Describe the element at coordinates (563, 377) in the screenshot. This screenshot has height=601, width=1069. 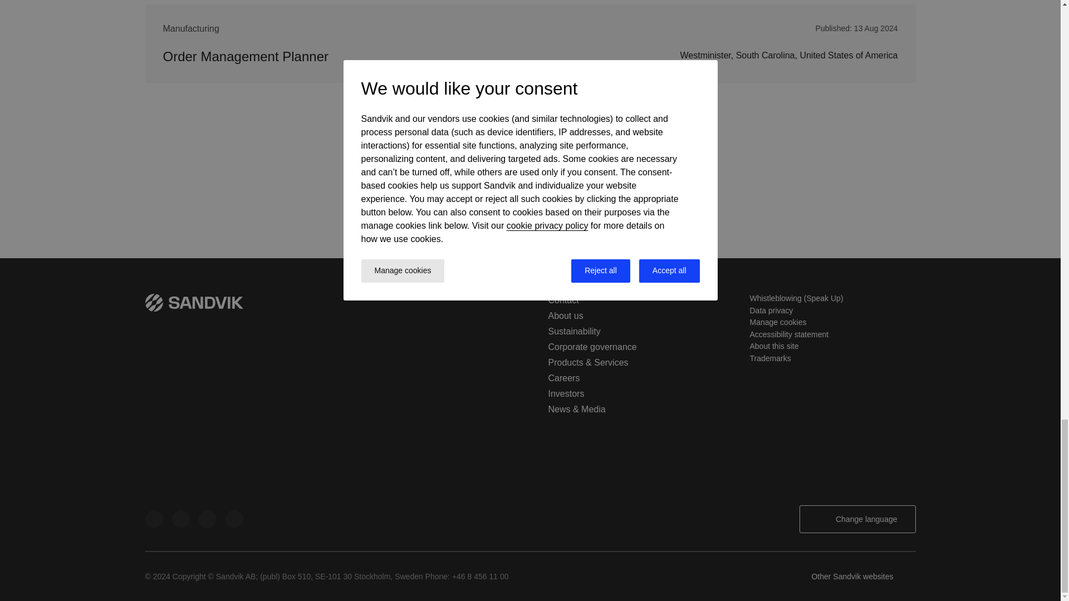
I see `Careers` at that location.